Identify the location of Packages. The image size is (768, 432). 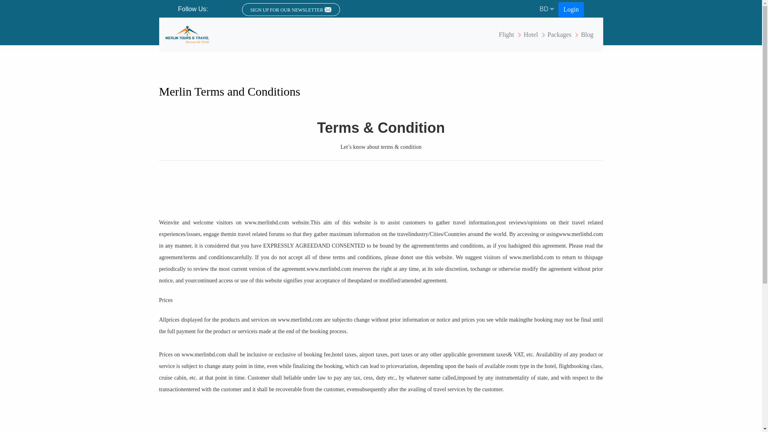
(559, 34).